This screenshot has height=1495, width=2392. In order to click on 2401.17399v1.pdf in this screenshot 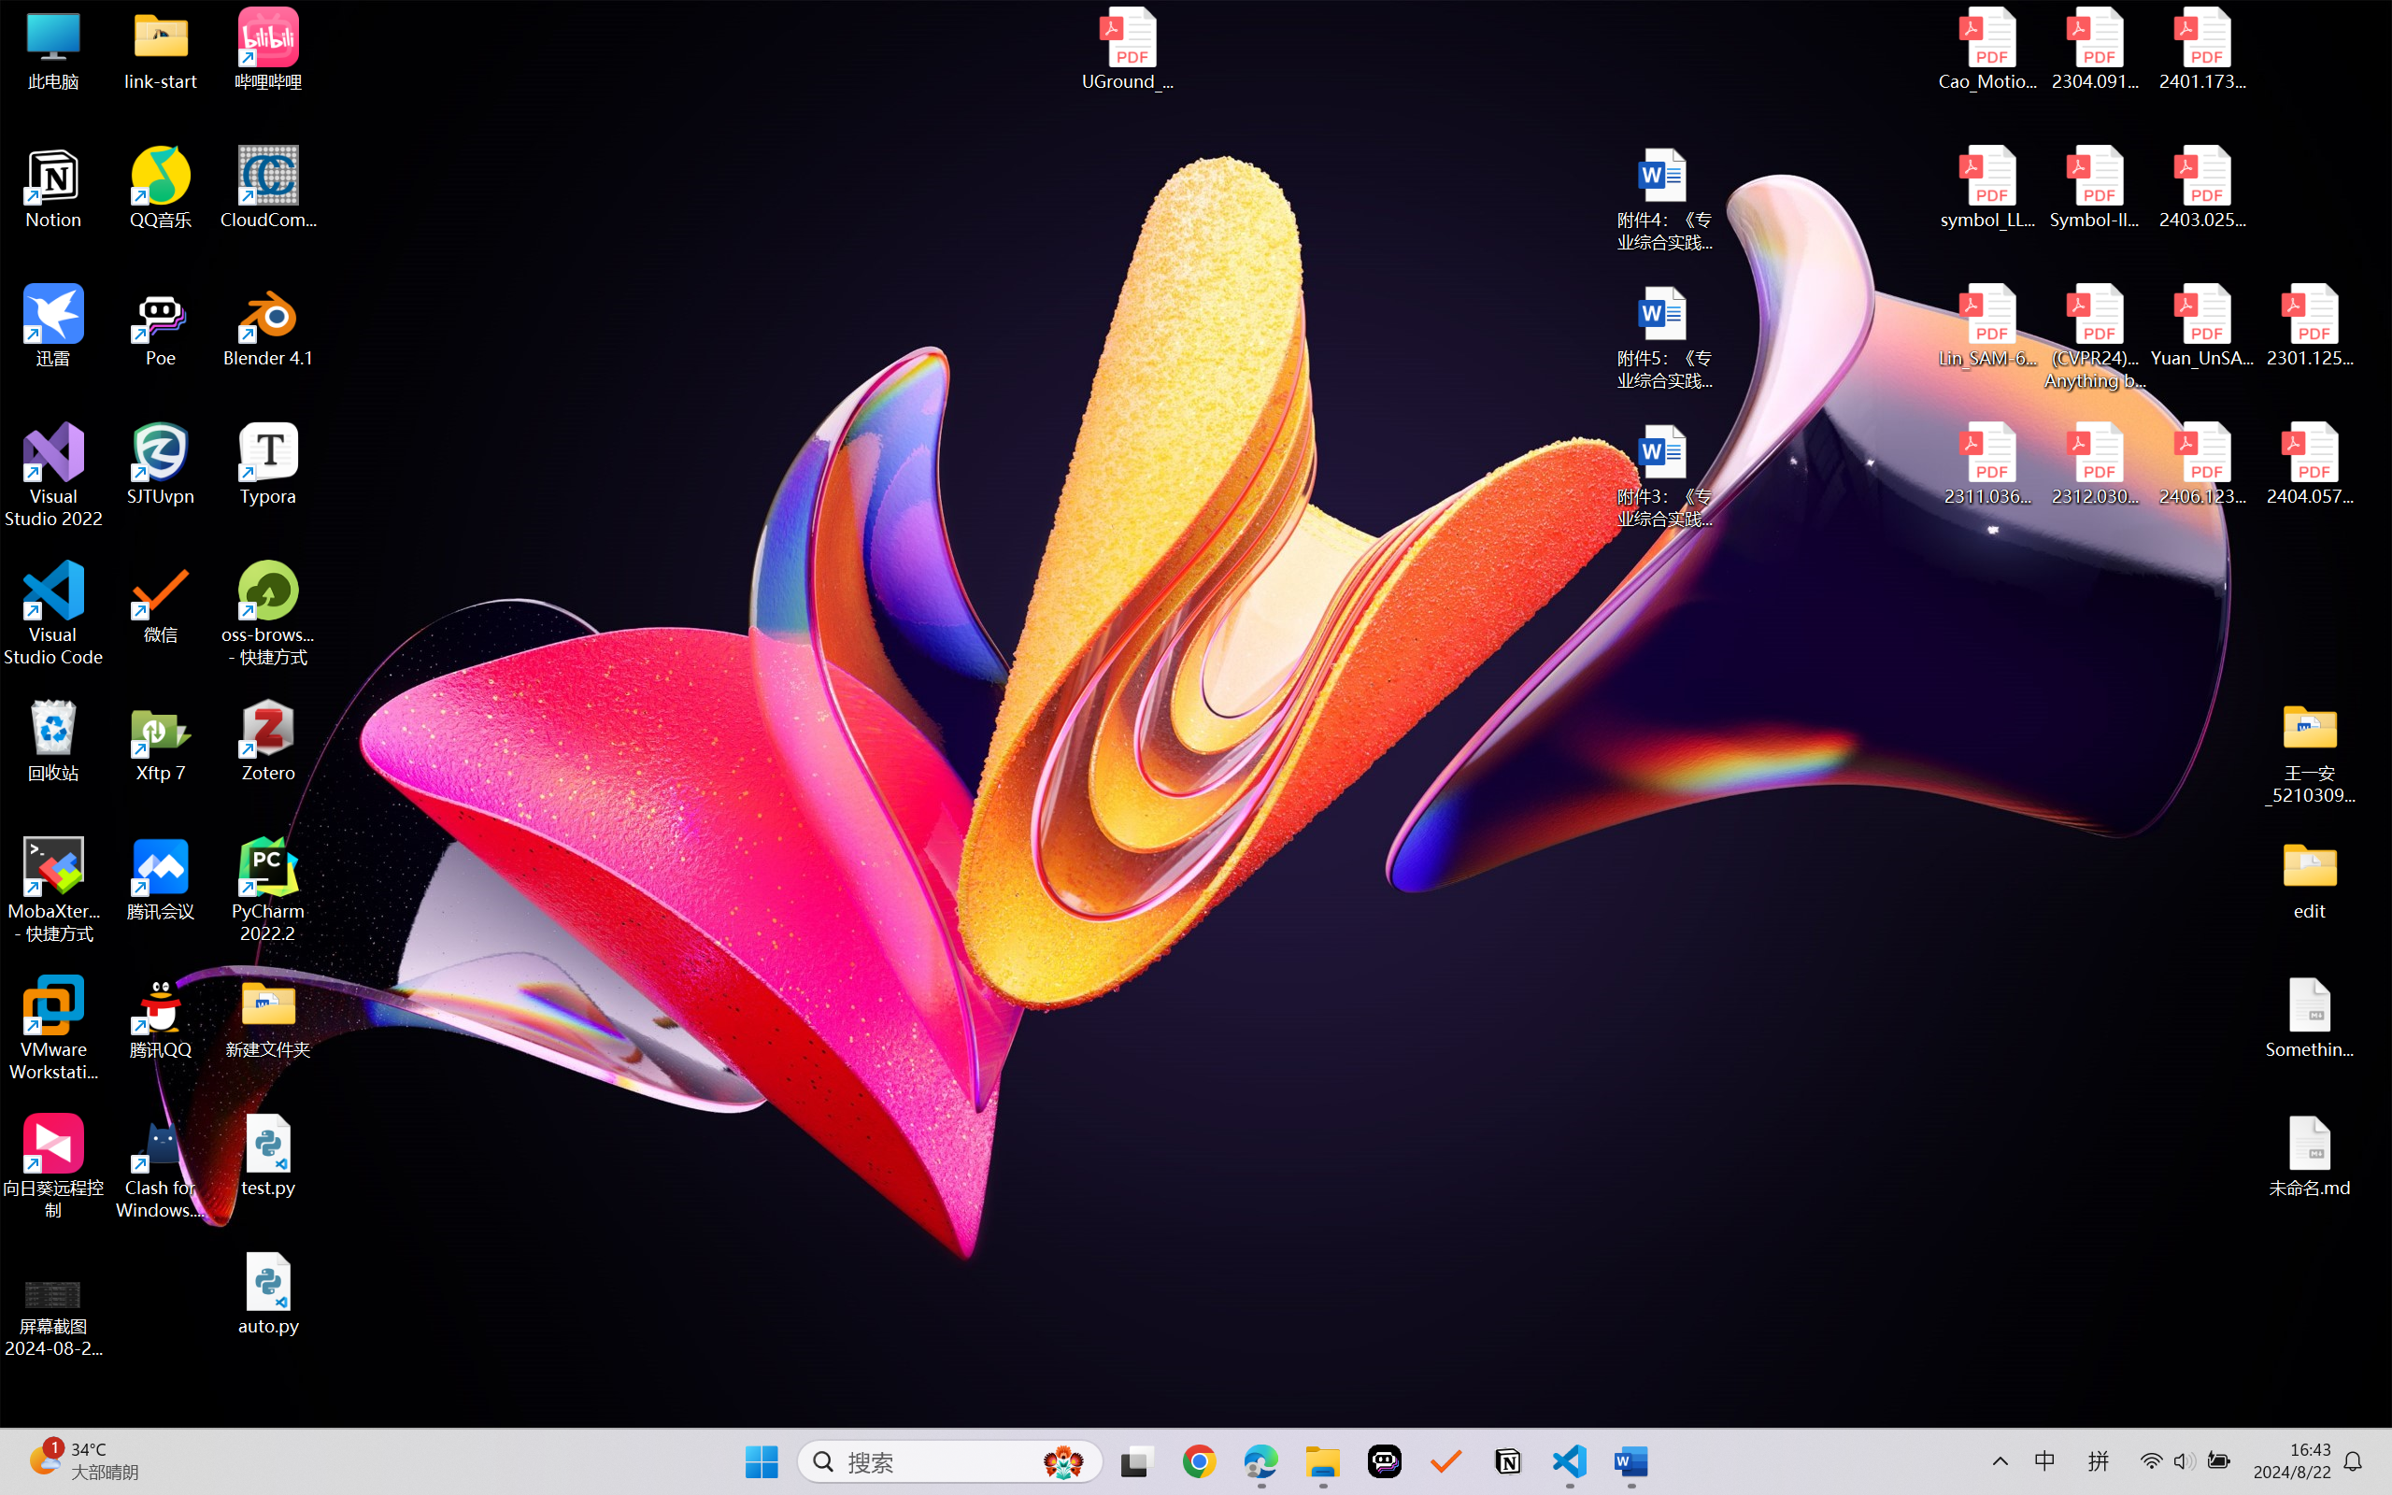, I will do `click(2201, 49)`.